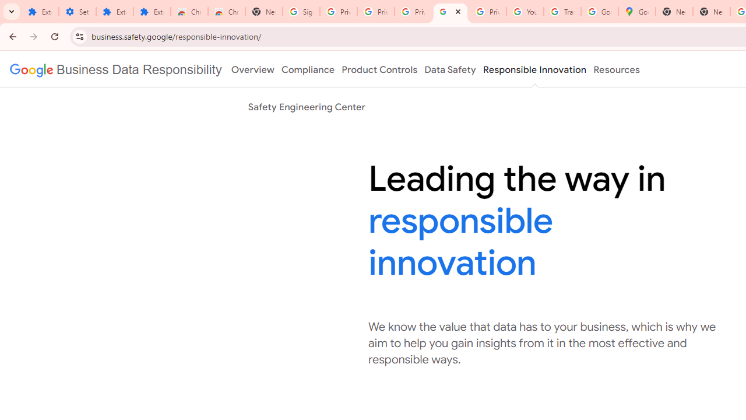 The height and width of the screenshot is (420, 746). I want to click on Resources, so click(617, 69).